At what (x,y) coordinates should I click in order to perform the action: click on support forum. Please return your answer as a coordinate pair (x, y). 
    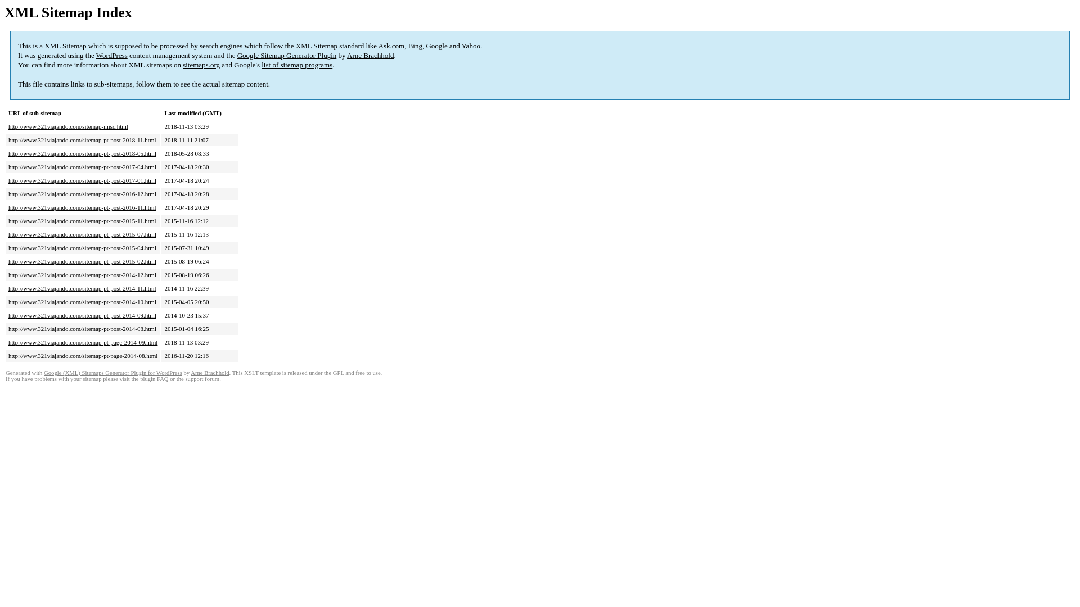
    Looking at the image, I should click on (202, 379).